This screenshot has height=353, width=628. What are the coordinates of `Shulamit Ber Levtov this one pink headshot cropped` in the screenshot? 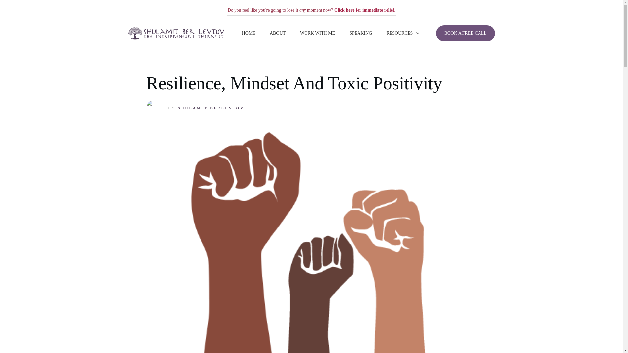 It's located at (155, 108).